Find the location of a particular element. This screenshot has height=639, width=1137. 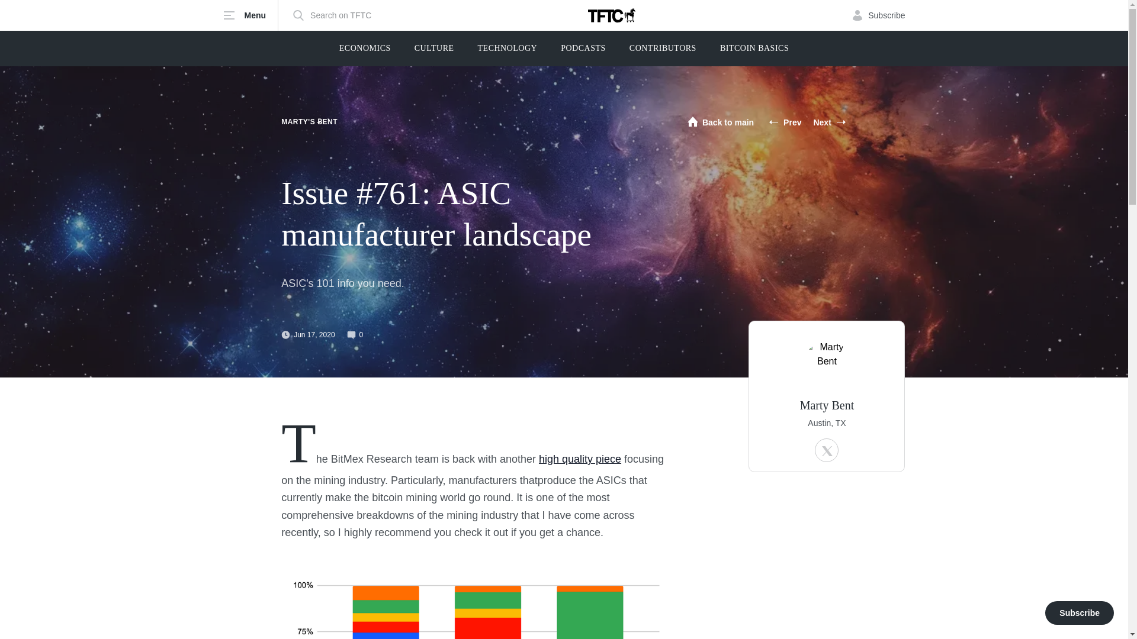

Prev is located at coordinates (785, 122).